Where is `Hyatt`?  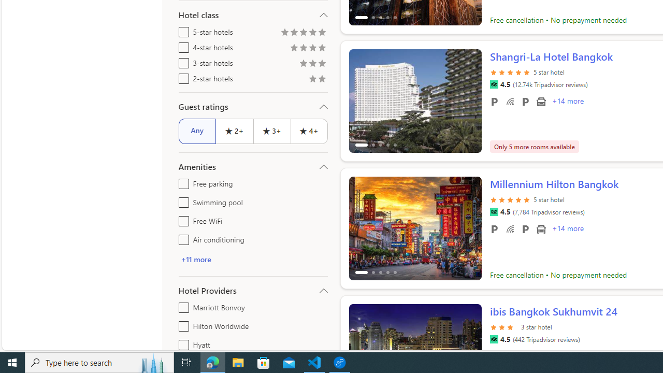
Hyatt is located at coordinates (182, 343).